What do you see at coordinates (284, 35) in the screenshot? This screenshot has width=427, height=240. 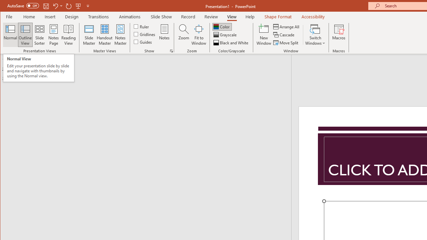 I see `Cascade` at bounding box center [284, 35].